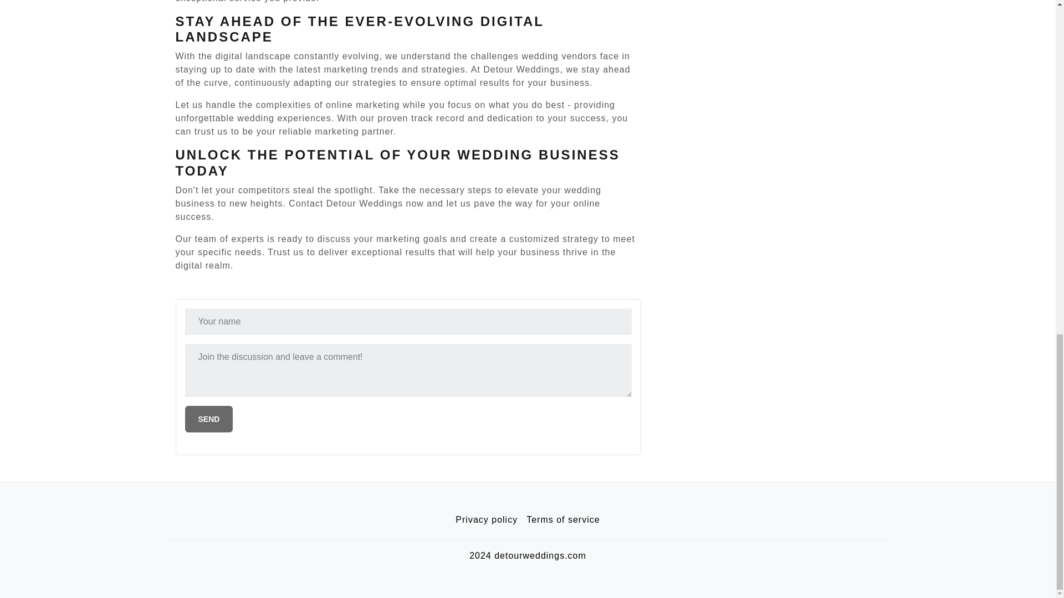 Image resolution: width=1064 pixels, height=598 pixels. I want to click on Terms of service, so click(563, 520).